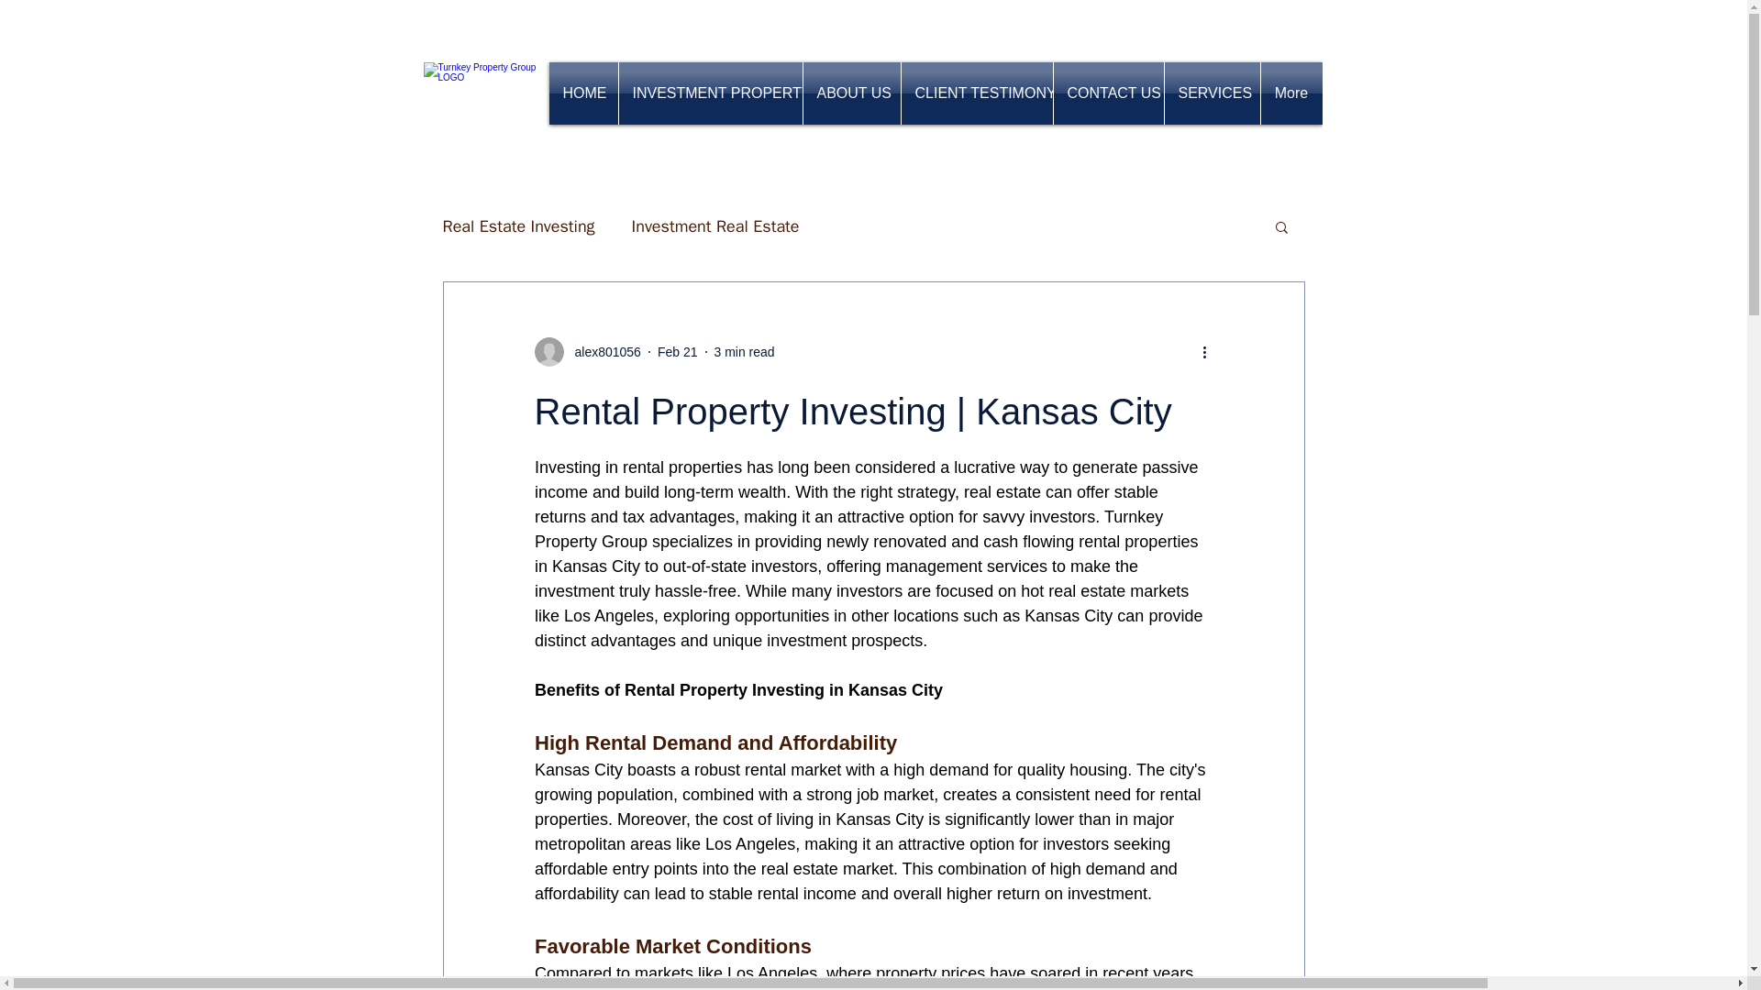 This screenshot has width=1761, height=990. Describe the element at coordinates (1108, 93) in the screenshot. I see `CONTACT US` at that location.